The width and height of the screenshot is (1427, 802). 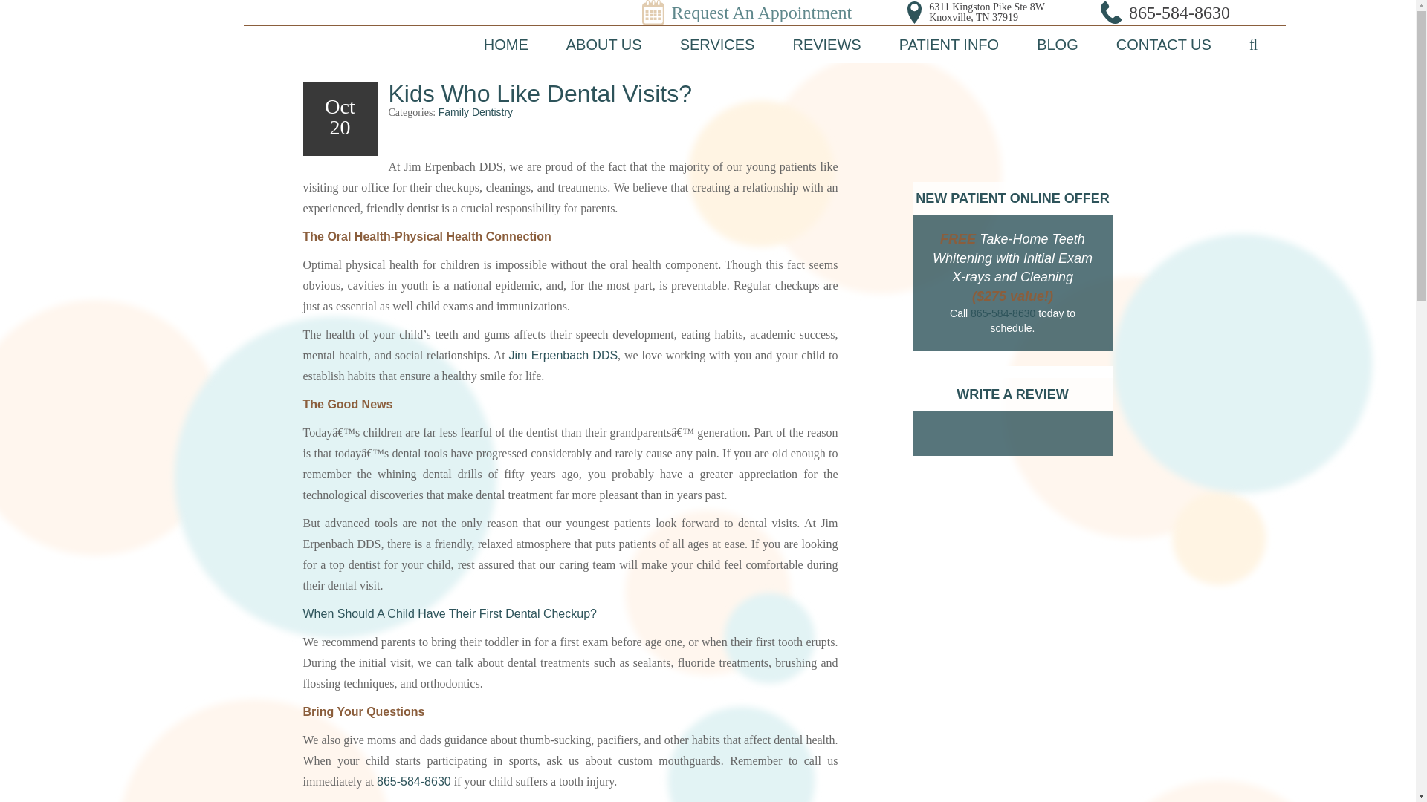 I want to click on children's dentistry, so click(x=449, y=613).